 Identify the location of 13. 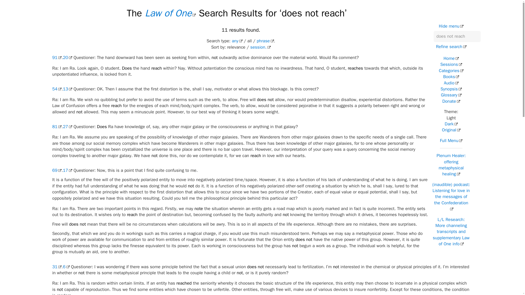
(68, 89).